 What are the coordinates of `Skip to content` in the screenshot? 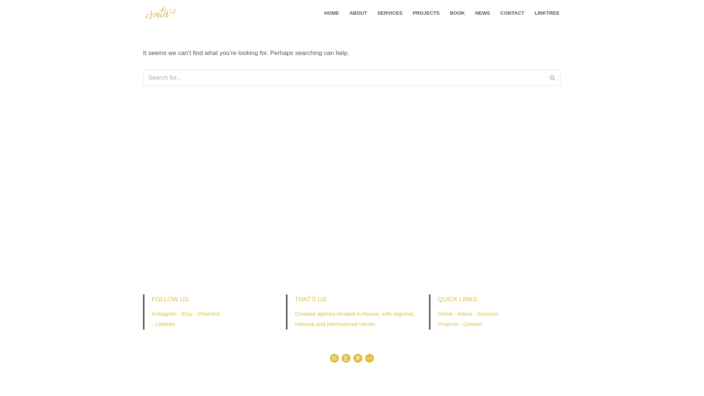 It's located at (5, 15).